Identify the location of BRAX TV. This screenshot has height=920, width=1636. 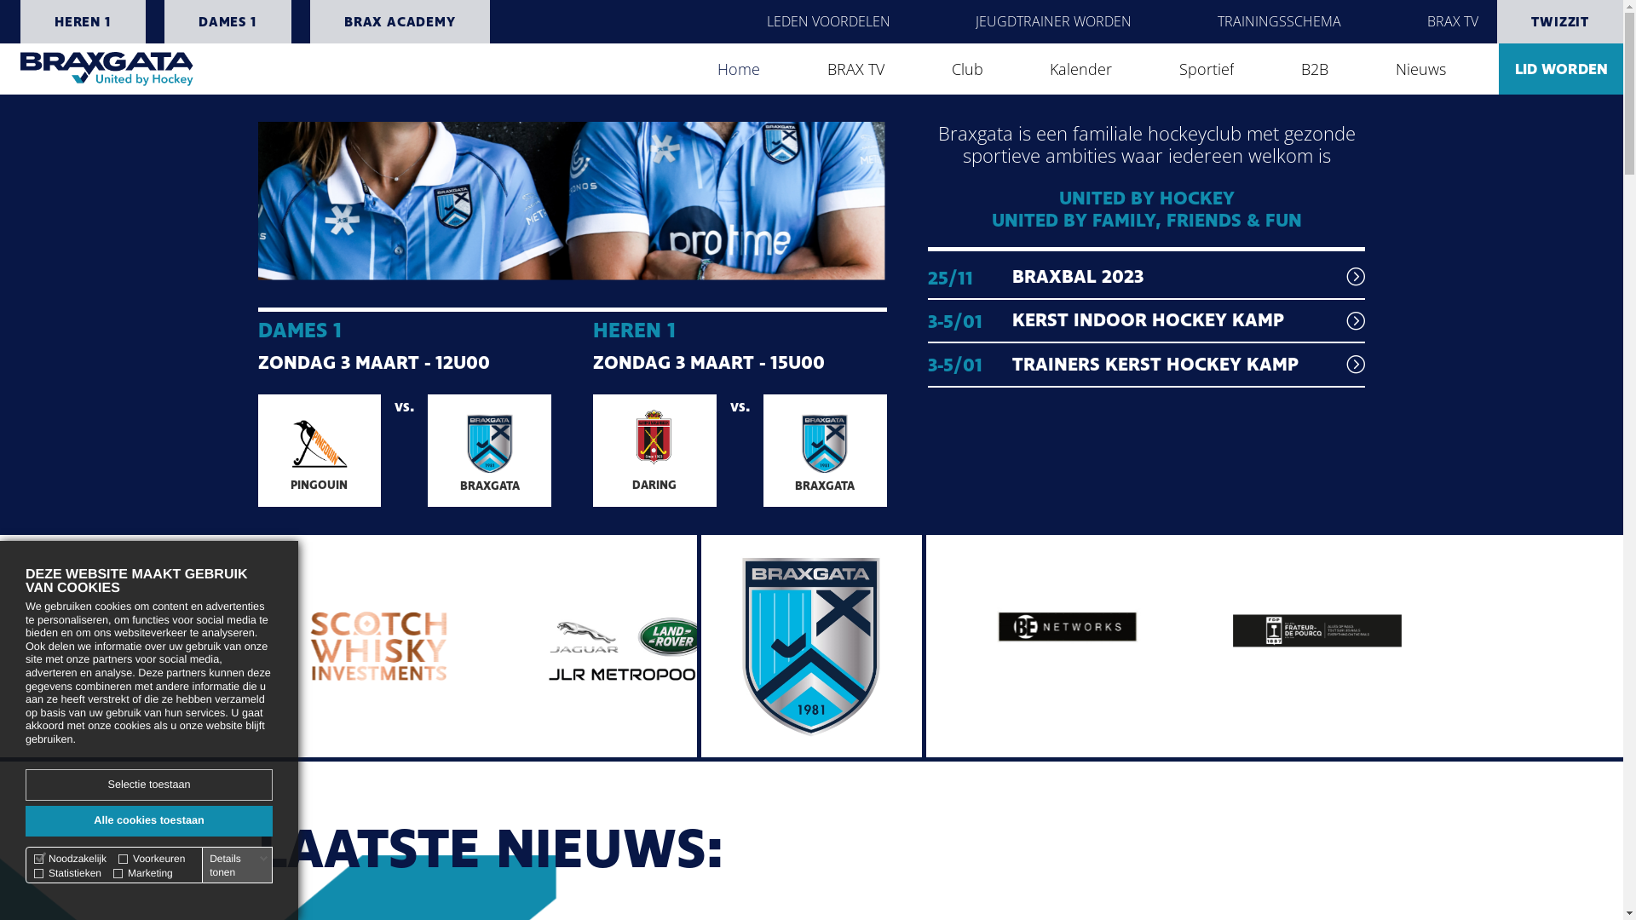
(855, 69).